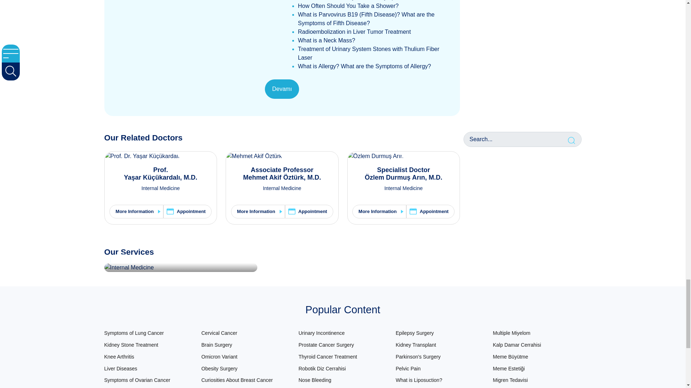 This screenshot has width=691, height=388. Describe the element at coordinates (572, 139) in the screenshot. I see `Arama ` at that location.